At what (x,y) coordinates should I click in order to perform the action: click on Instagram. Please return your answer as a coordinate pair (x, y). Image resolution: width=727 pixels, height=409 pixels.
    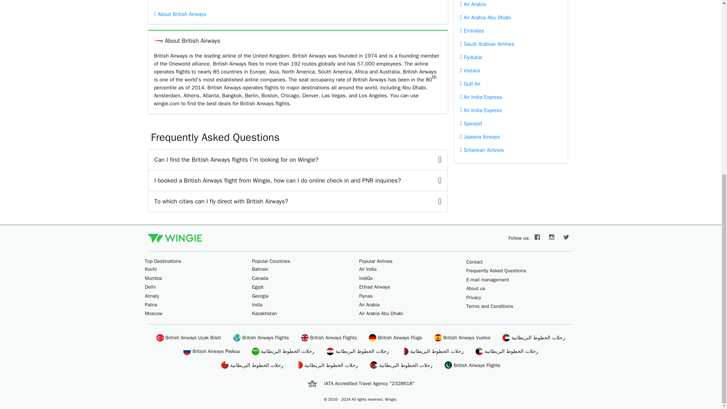
    Looking at the image, I should click on (552, 238).